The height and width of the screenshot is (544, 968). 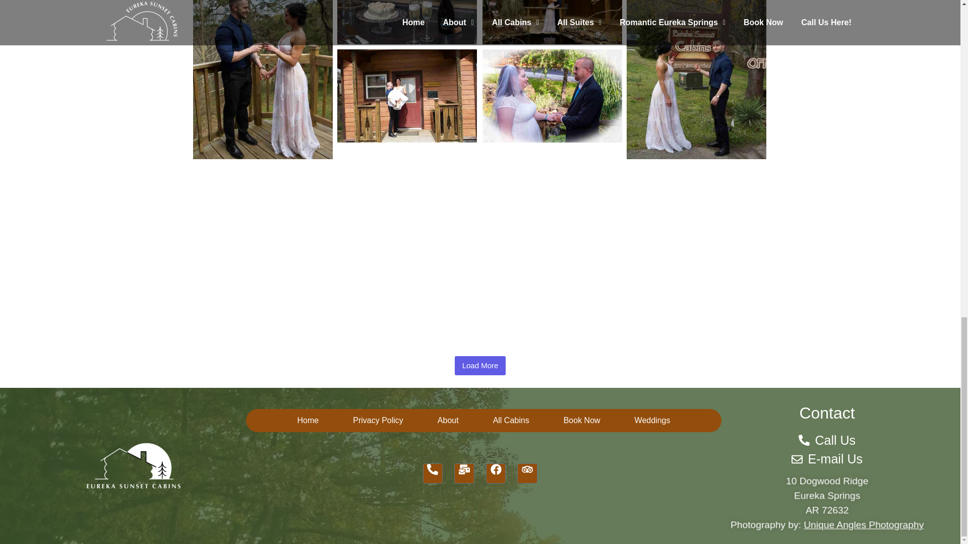 I want to click on All Cabins, so click(x=511, y=420).